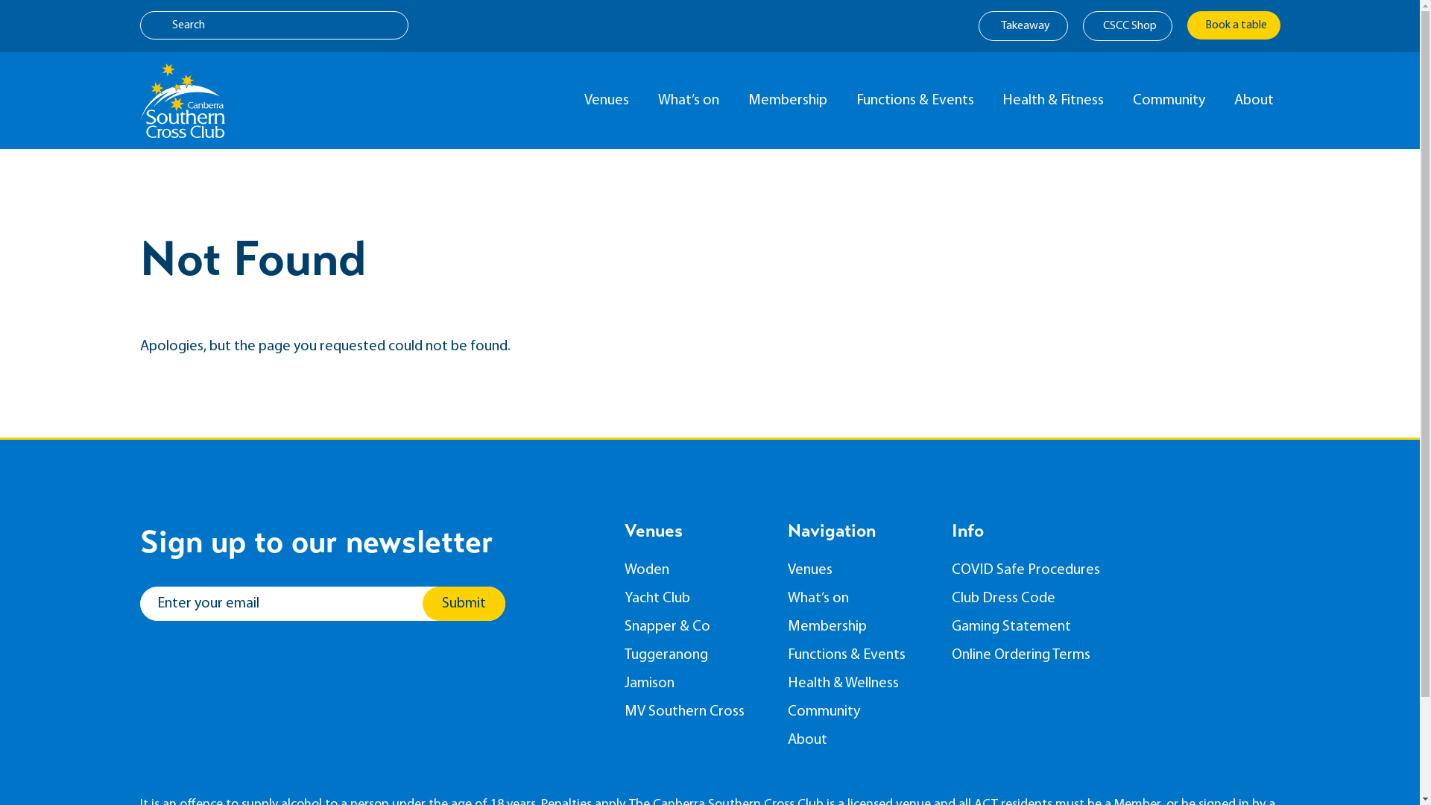 The height and width of the screenshot is (805, 1431). What do you see at coordinates (1034, 655) in the screenshot?
I see `Online Ordering Terms` at bounding box center [1034, 655].